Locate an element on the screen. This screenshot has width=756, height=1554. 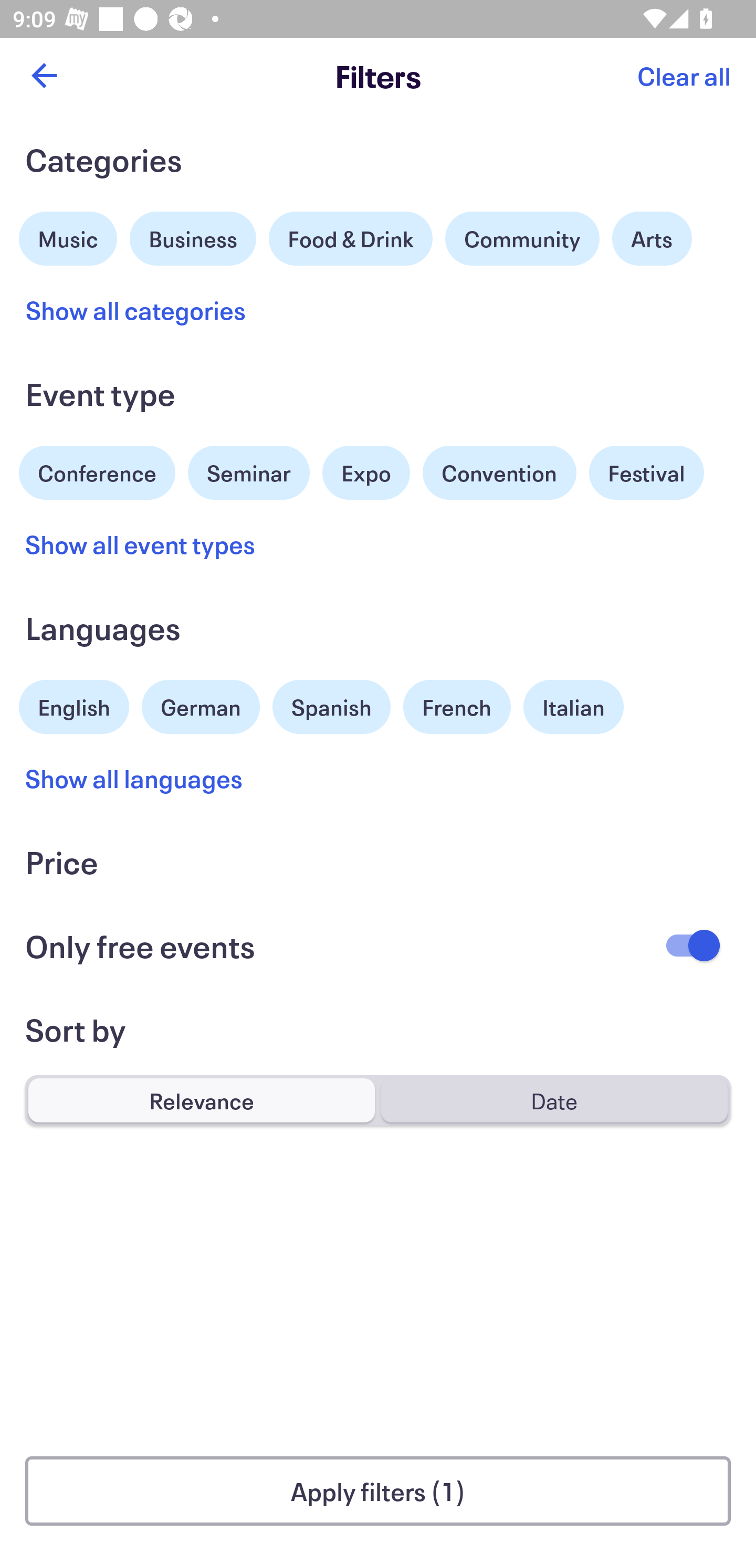
Back button is located at coordinates (44, 76).